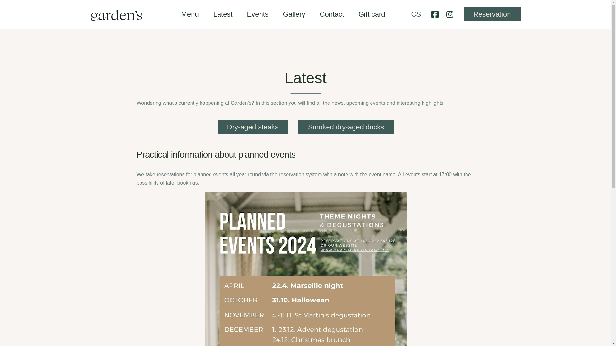 This screenshot has height=346, width=616. Describe the element at coordinates (372, 14) in the screenshot. I see `Gift card` at that location.